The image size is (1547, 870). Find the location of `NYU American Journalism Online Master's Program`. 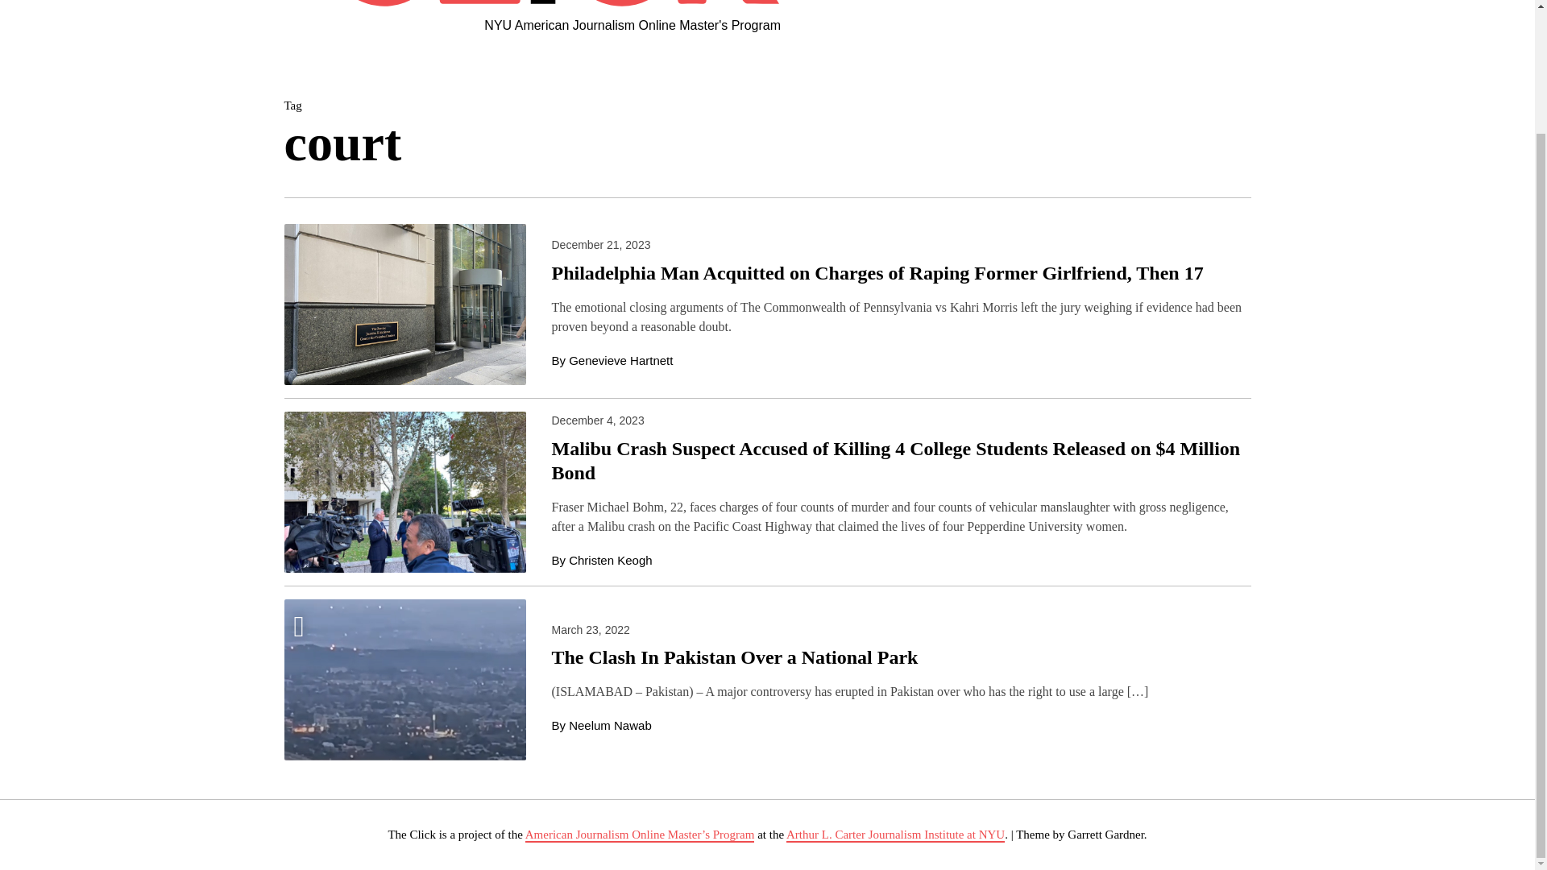

NYU American Journalism Online Master's Program is located at coordinates (632, 25).